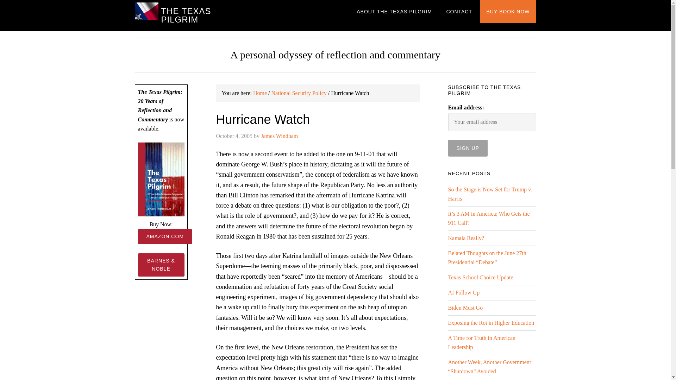 Image resolution: width=676 pixels, height=380 pixels. What do you see at coordinates (299, 93) in the screenshot?
I see `National Security Policy` at bounding box center [299, 93].